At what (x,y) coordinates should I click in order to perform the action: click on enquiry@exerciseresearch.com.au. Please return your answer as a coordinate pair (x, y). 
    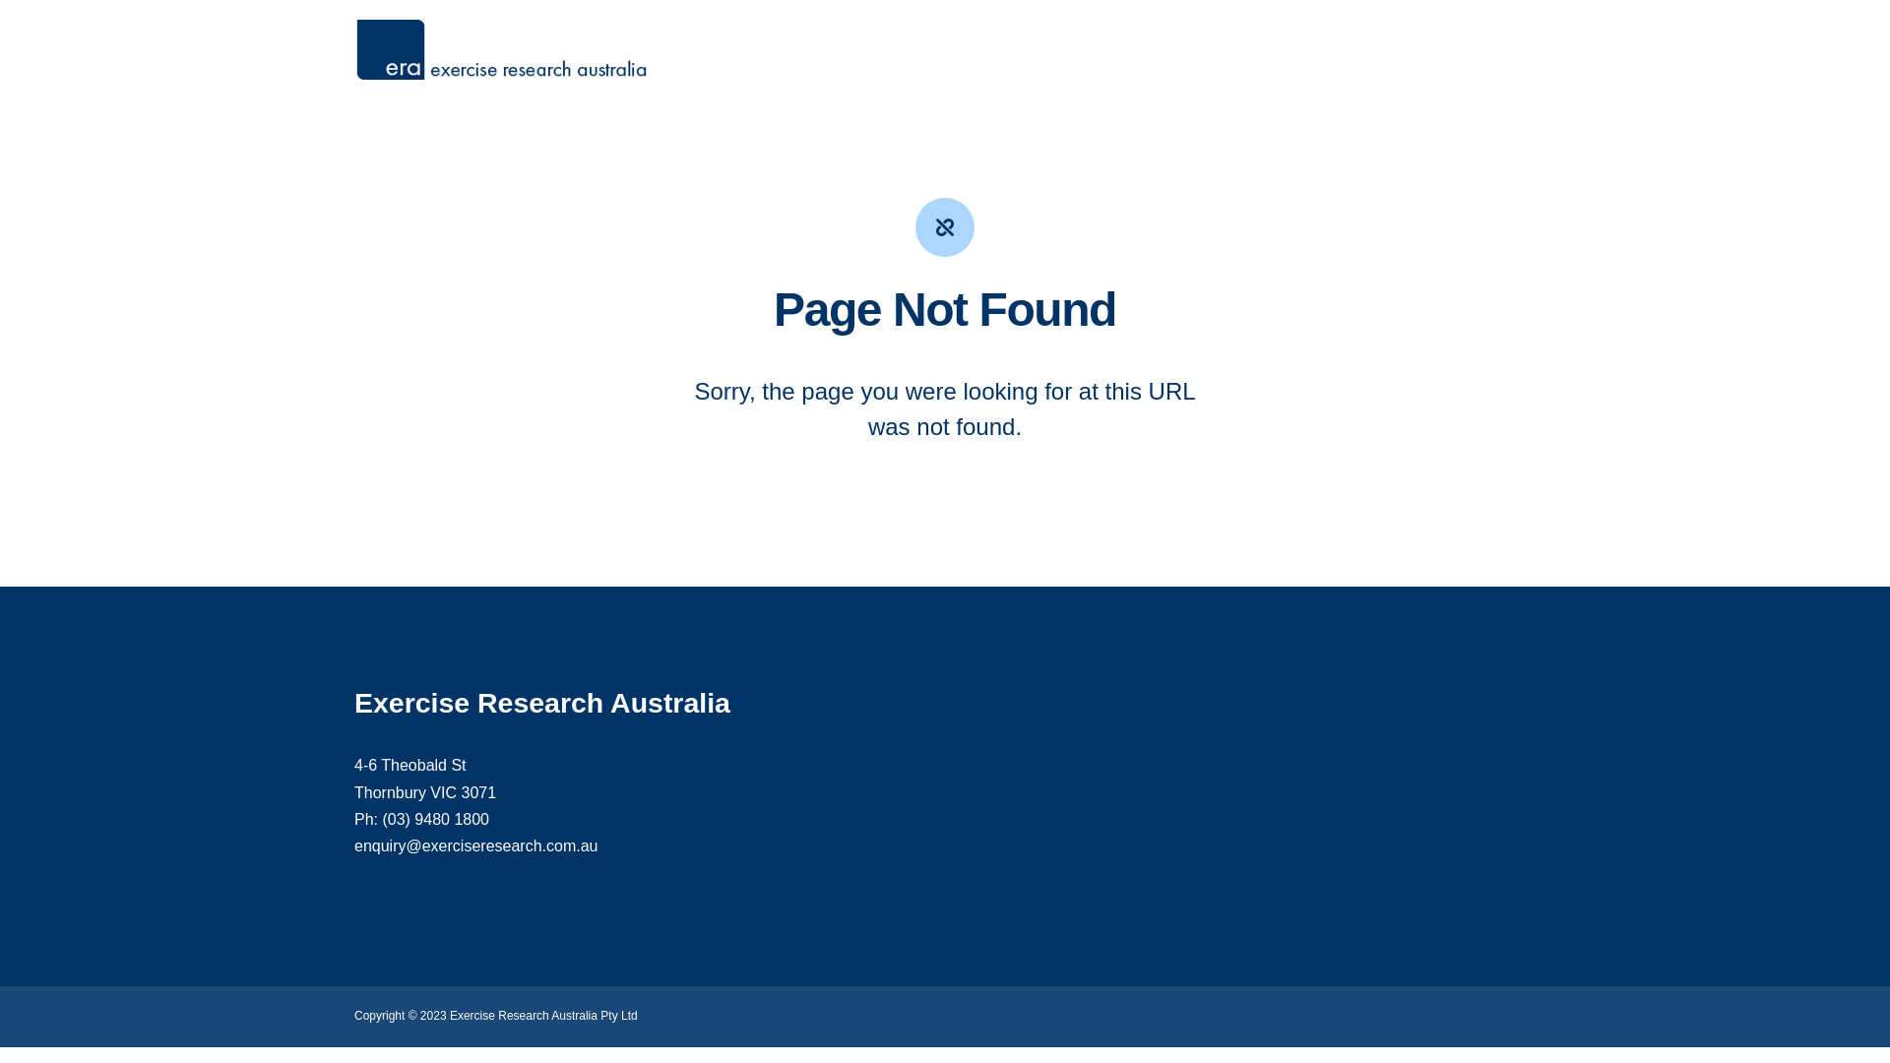
    Looking at the image, I should click on (476, 846).